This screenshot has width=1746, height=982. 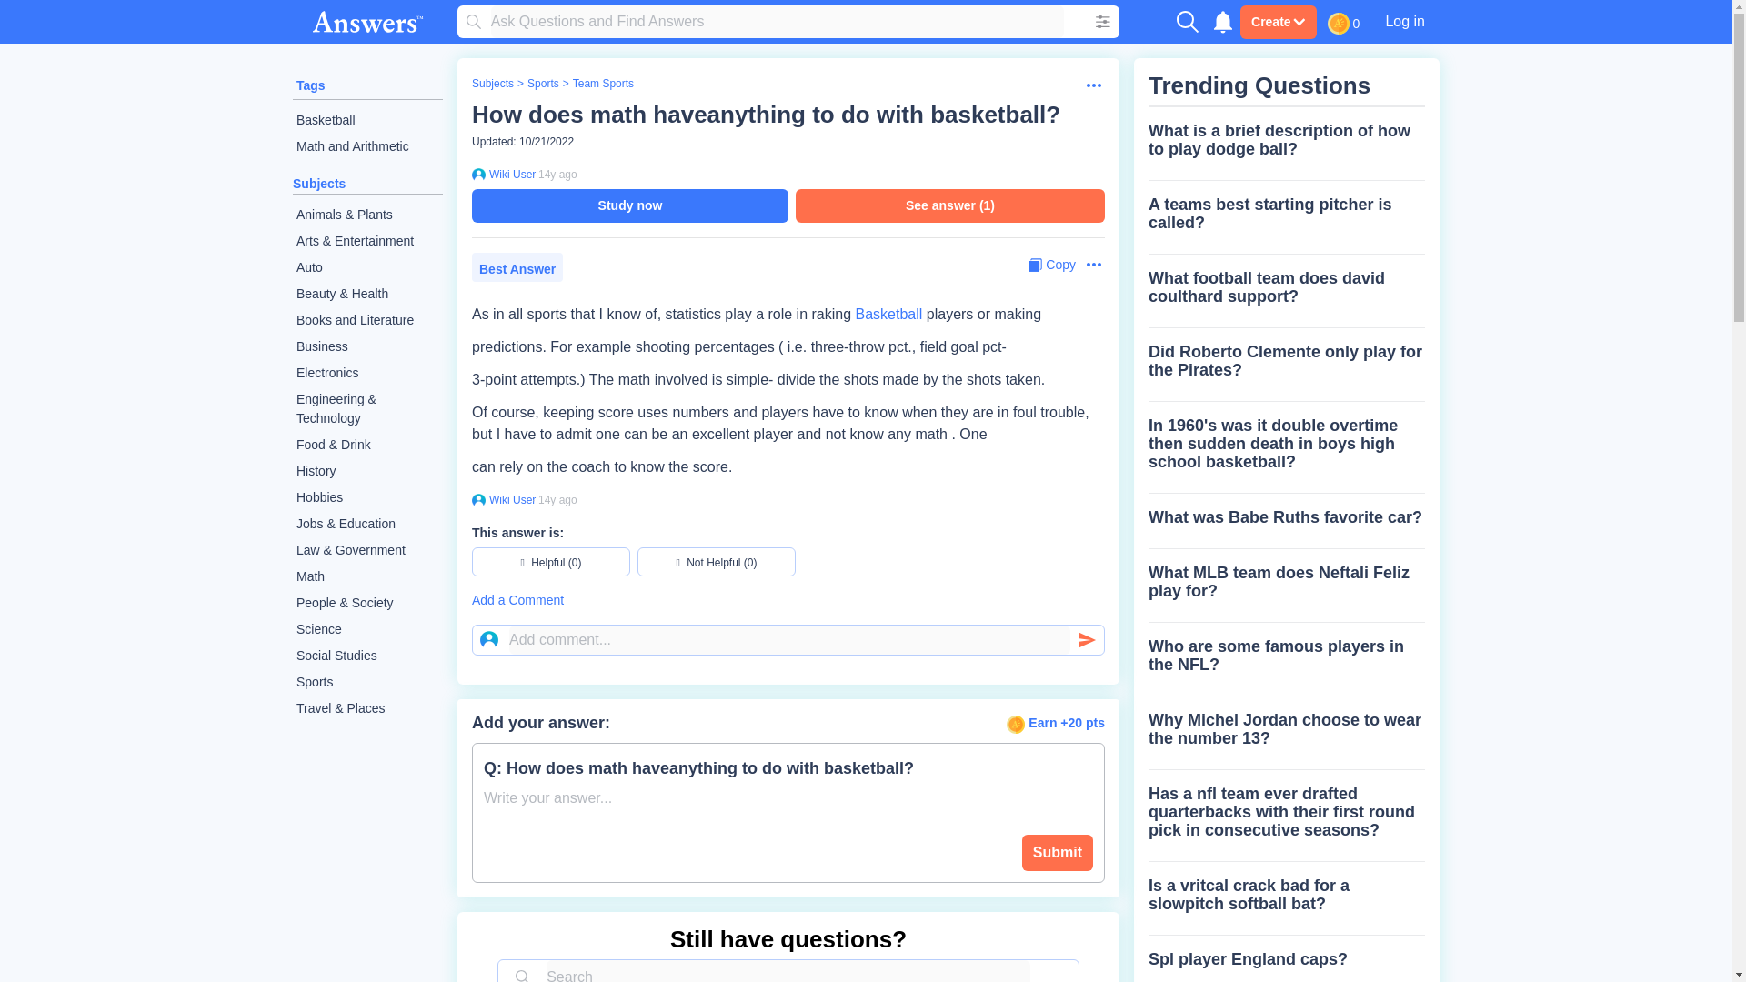 What do you see at coordinates (367, 347) in the screenshot?
I see `Business` at bounding box center [367, 347].